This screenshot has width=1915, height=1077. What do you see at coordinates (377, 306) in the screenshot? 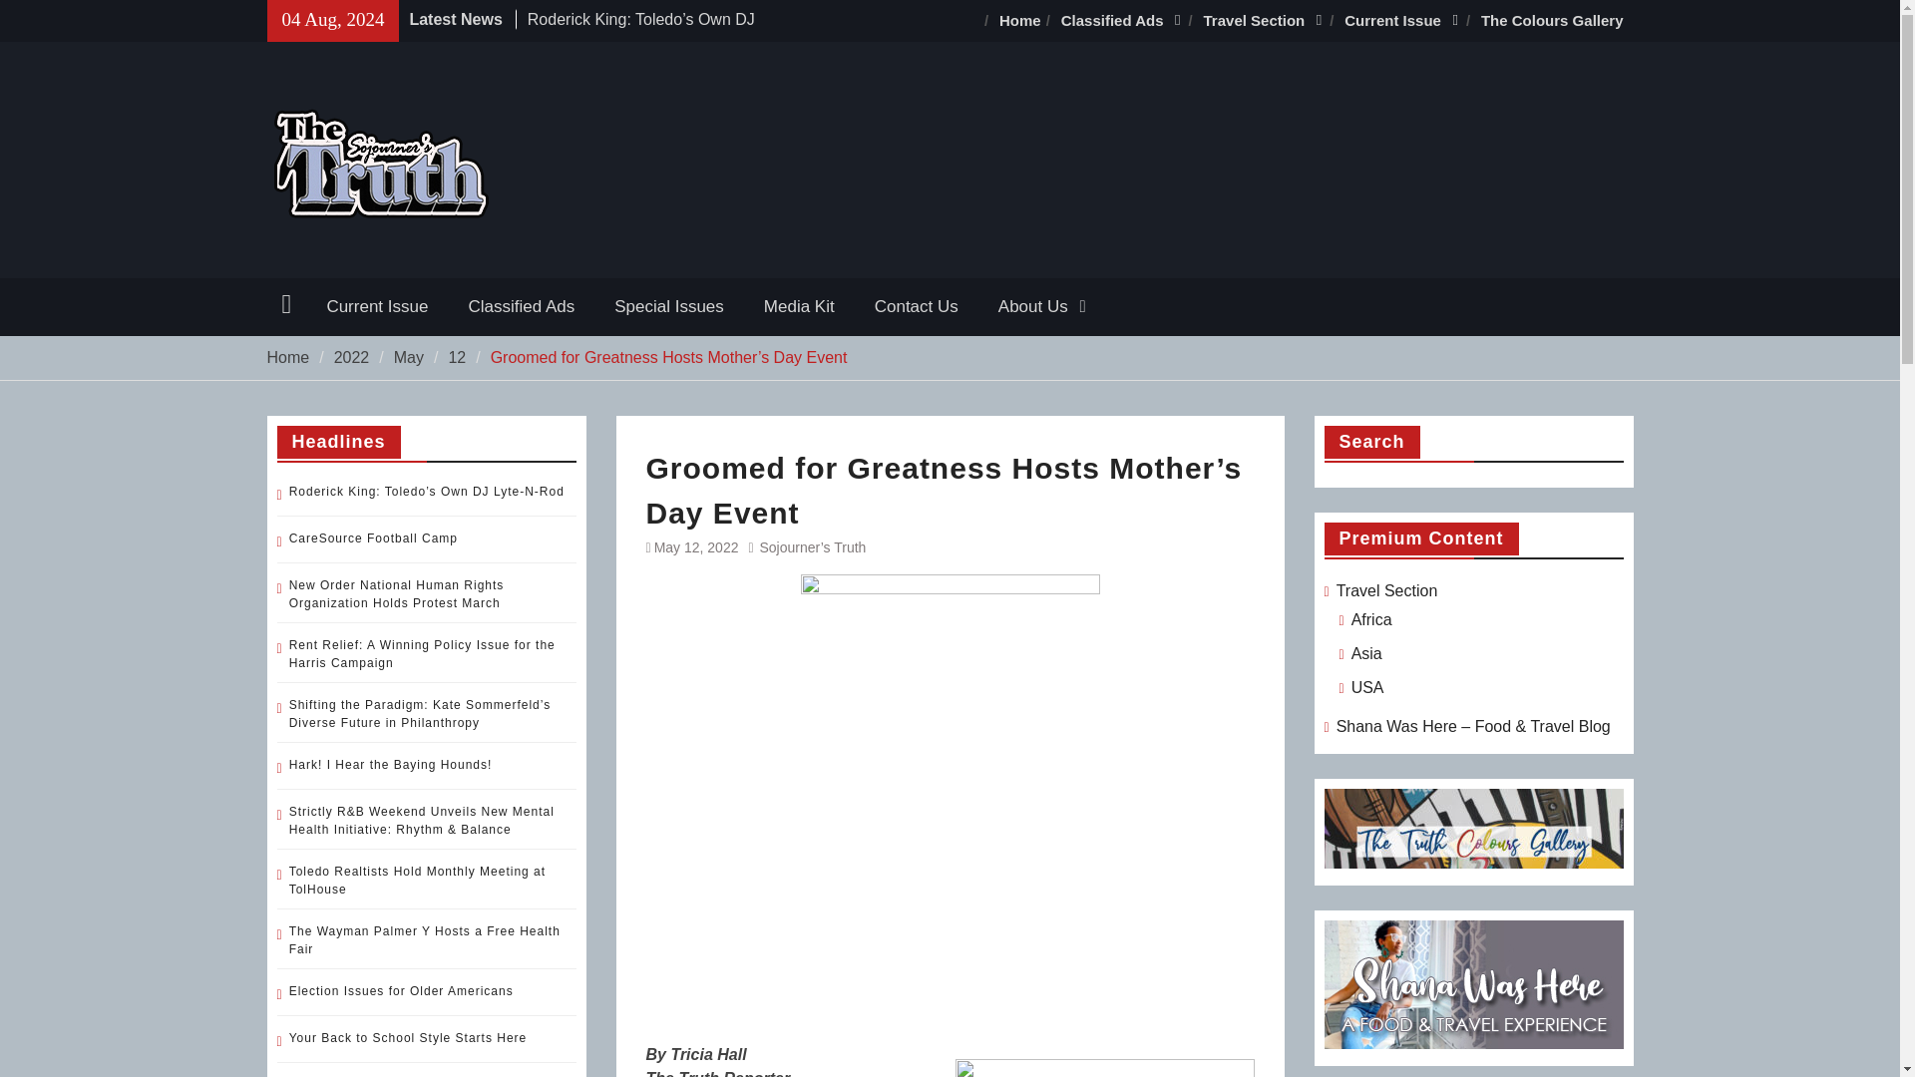
I see `Current Issue` at bounding box center [377, 306].